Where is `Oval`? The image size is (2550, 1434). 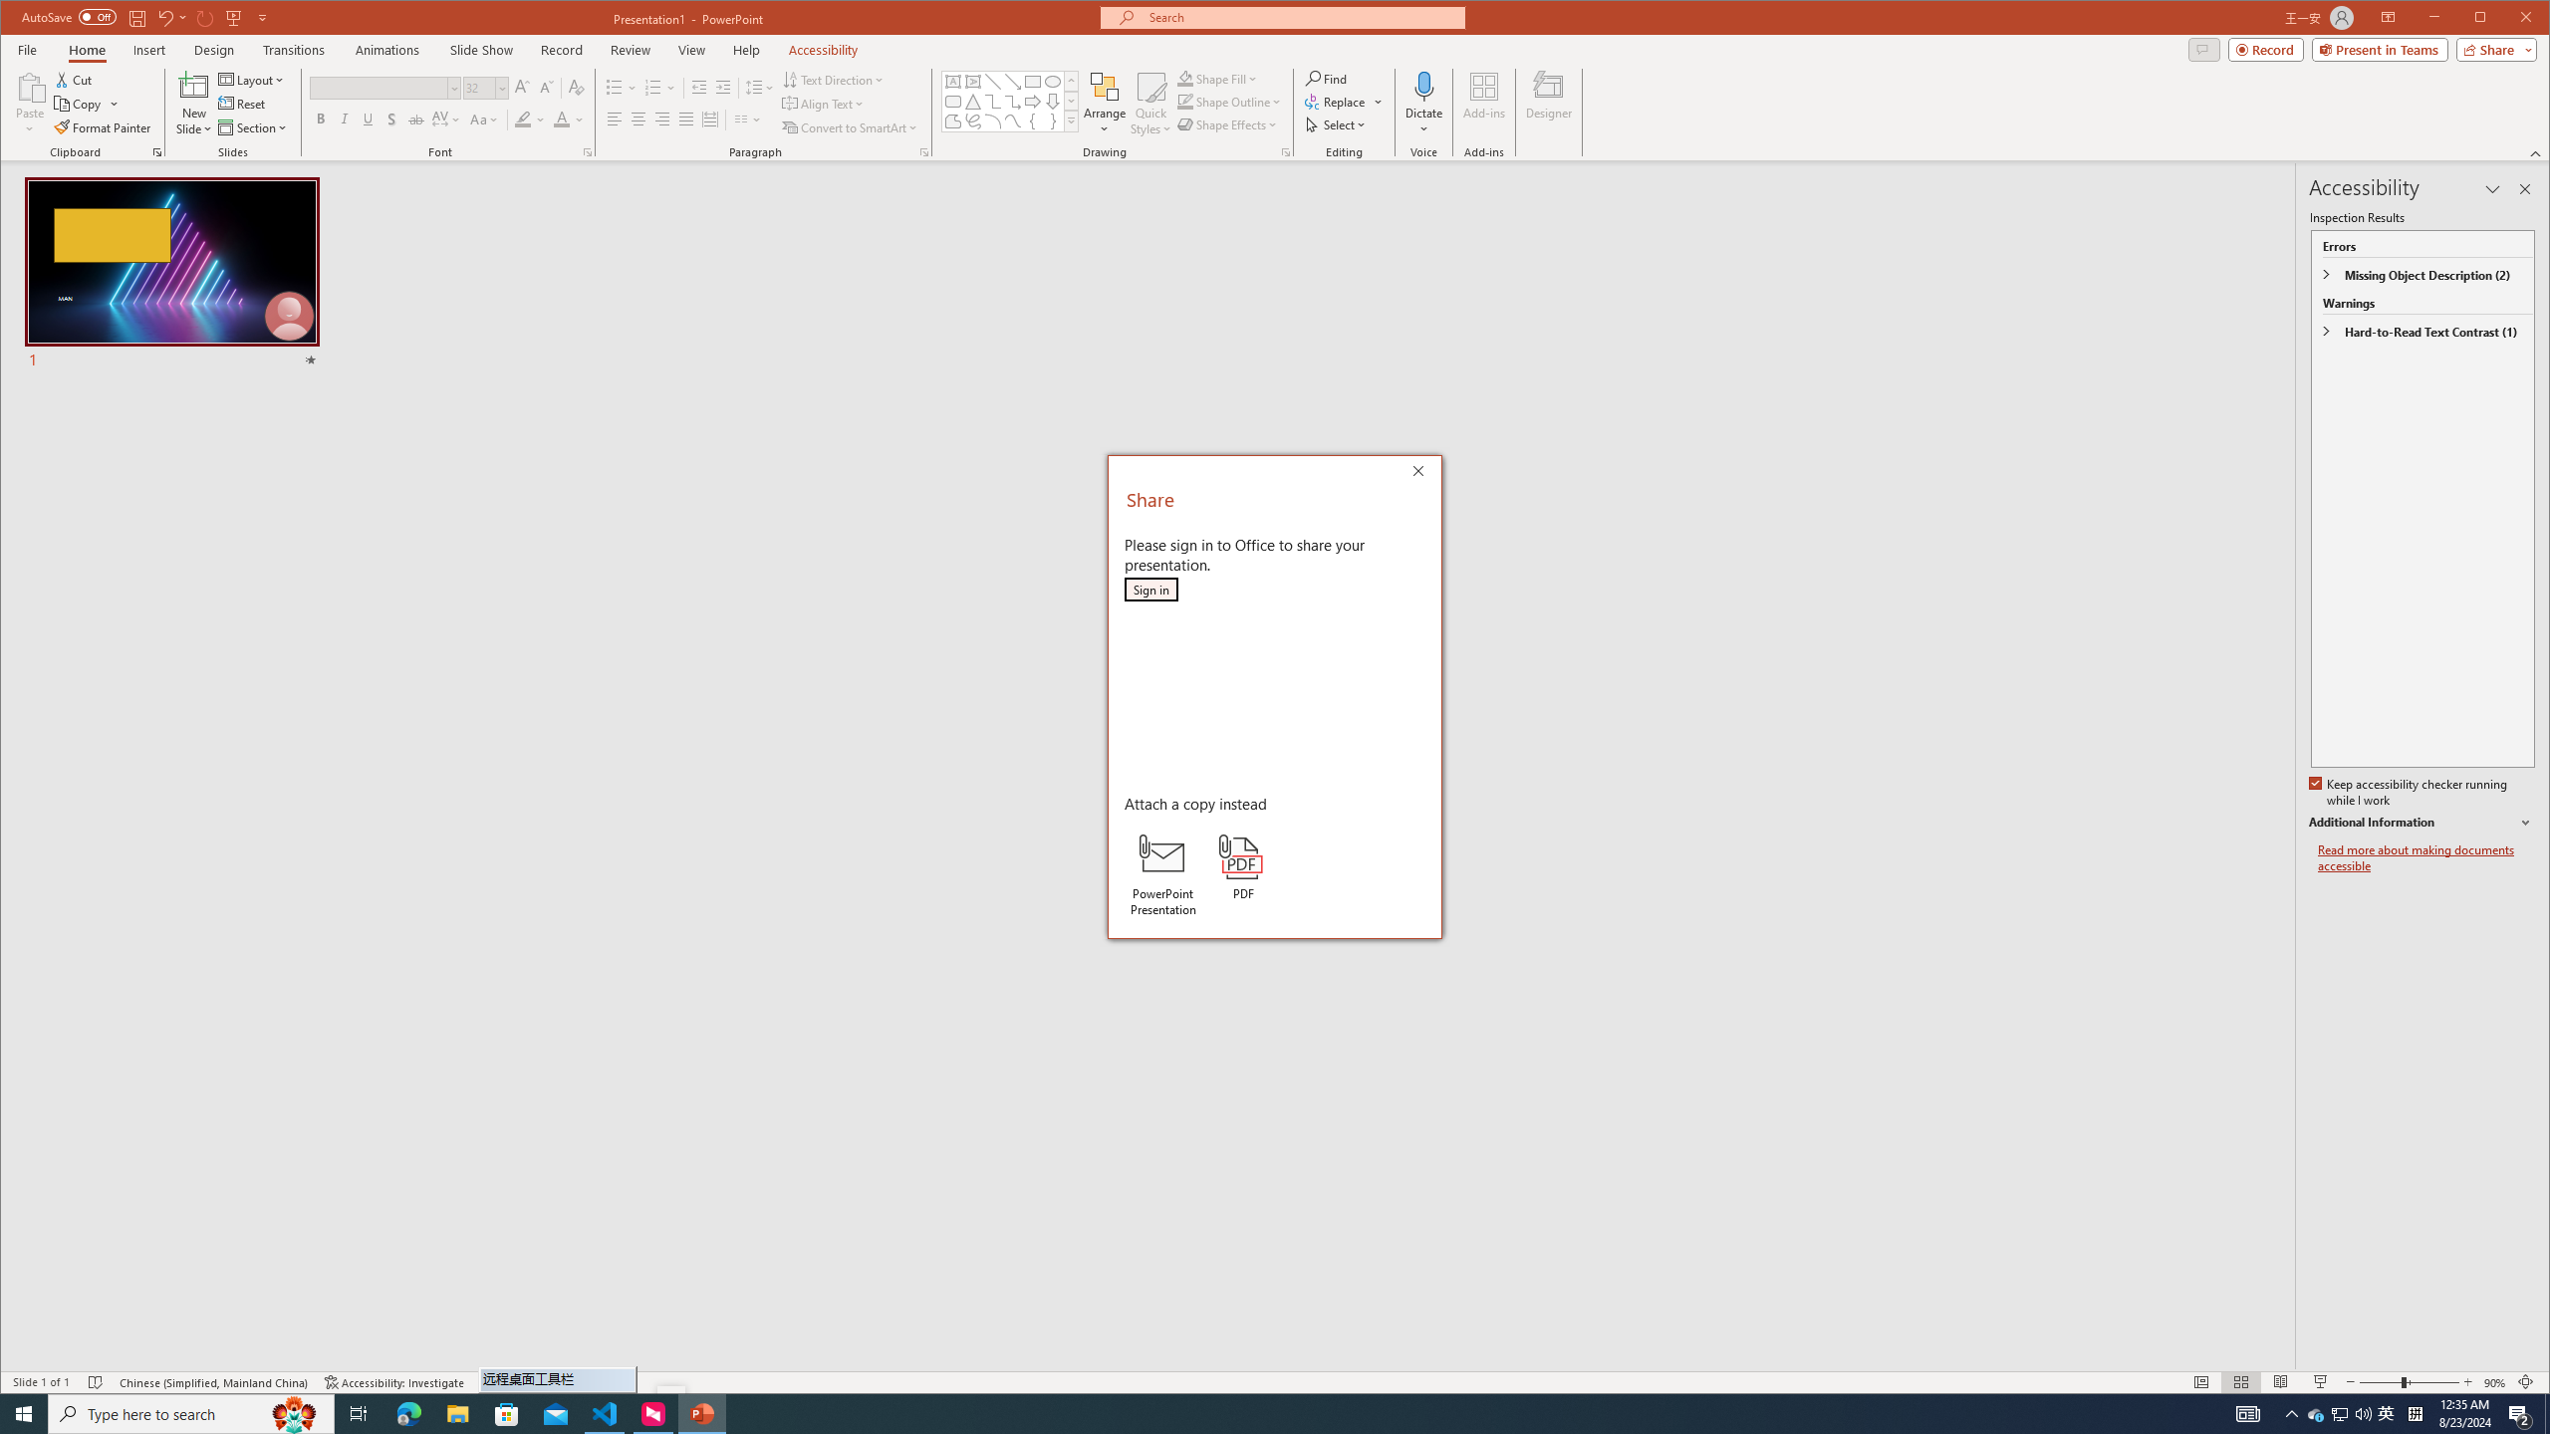 Oval is located at coordinates (1053, 82).